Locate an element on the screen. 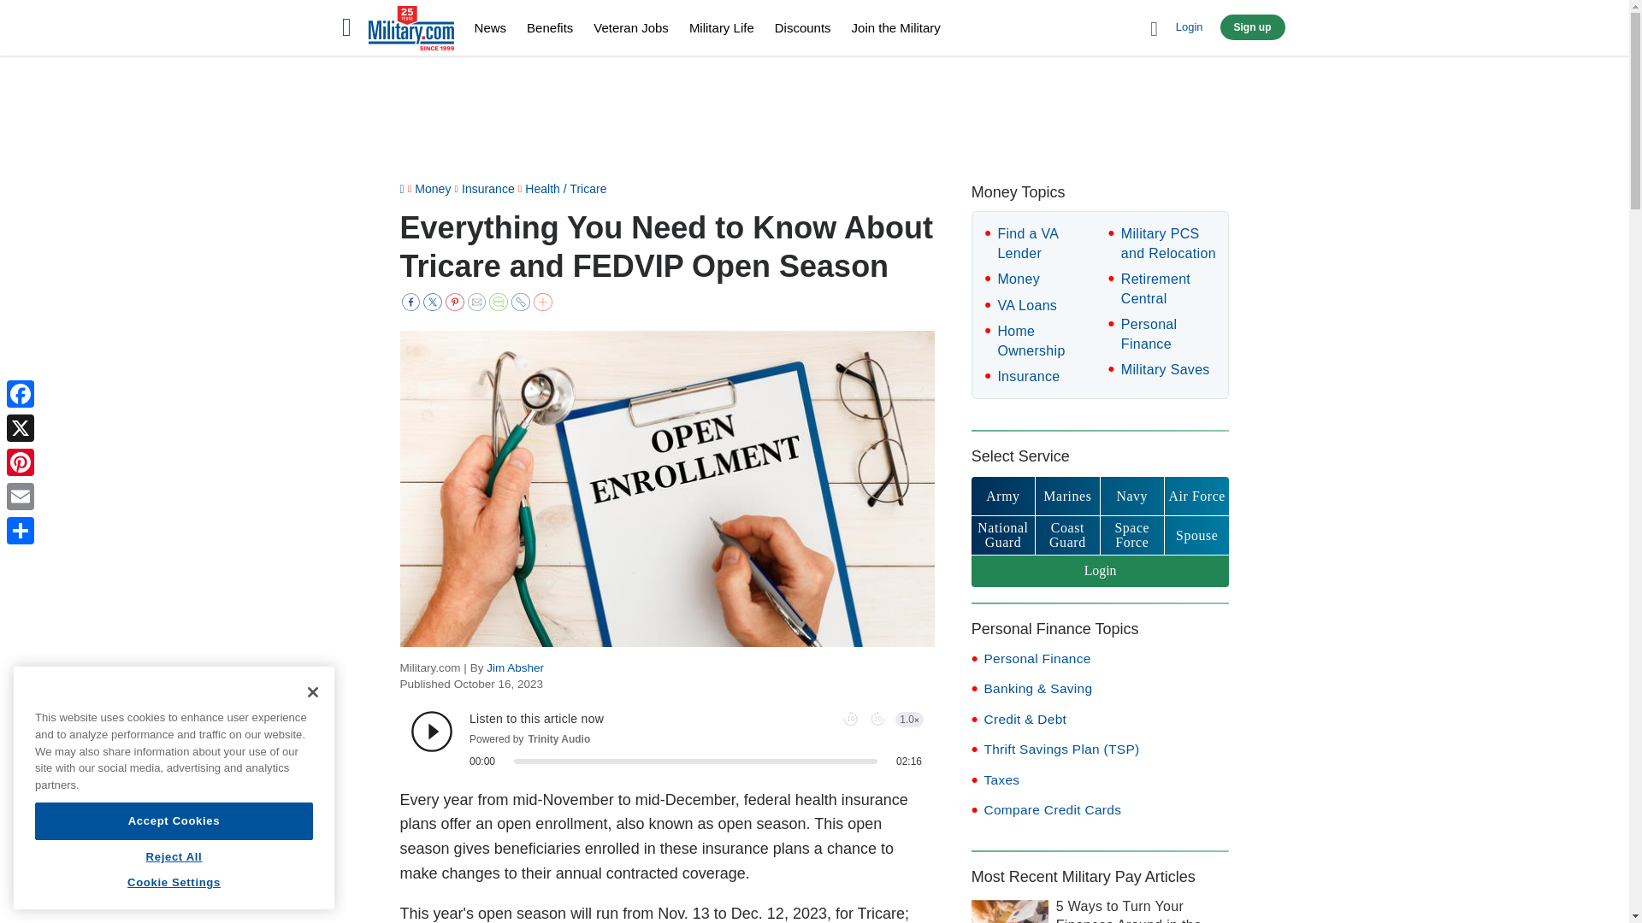 The height and width of the screenshot is (923, 1642). Benefits is located at coordinates (550, 27).